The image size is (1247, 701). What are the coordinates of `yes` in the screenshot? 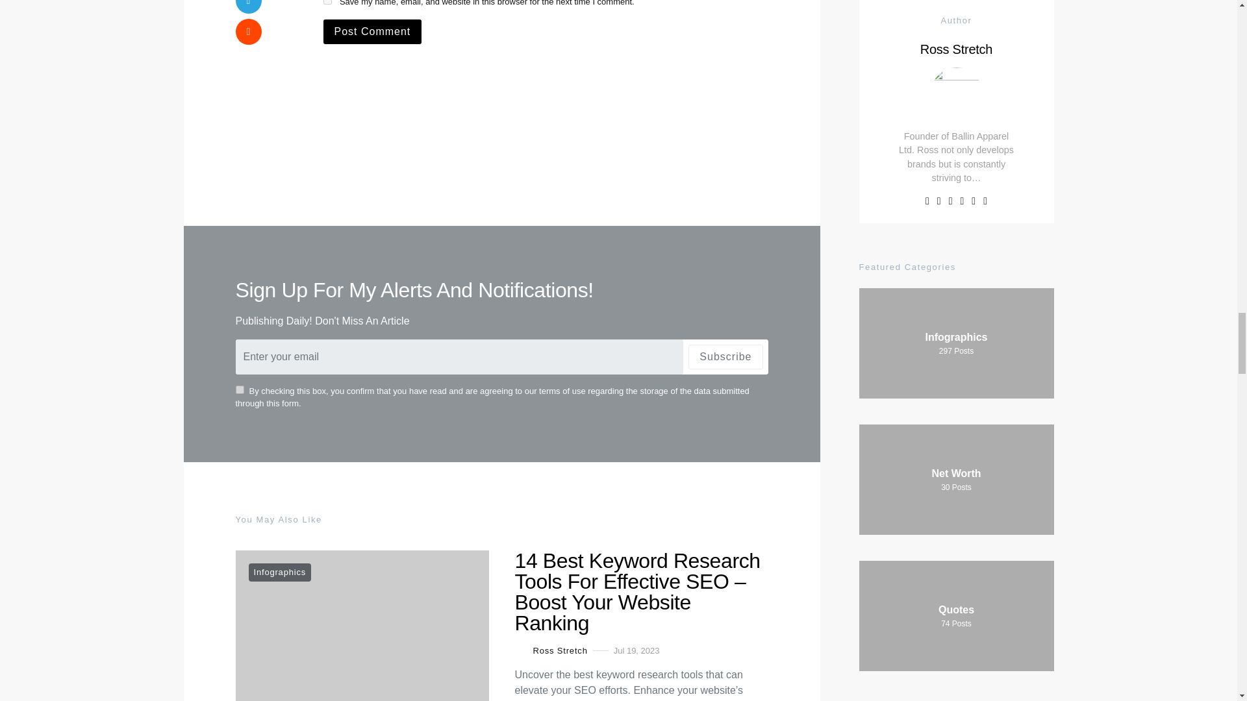 It's located at (327, 2).